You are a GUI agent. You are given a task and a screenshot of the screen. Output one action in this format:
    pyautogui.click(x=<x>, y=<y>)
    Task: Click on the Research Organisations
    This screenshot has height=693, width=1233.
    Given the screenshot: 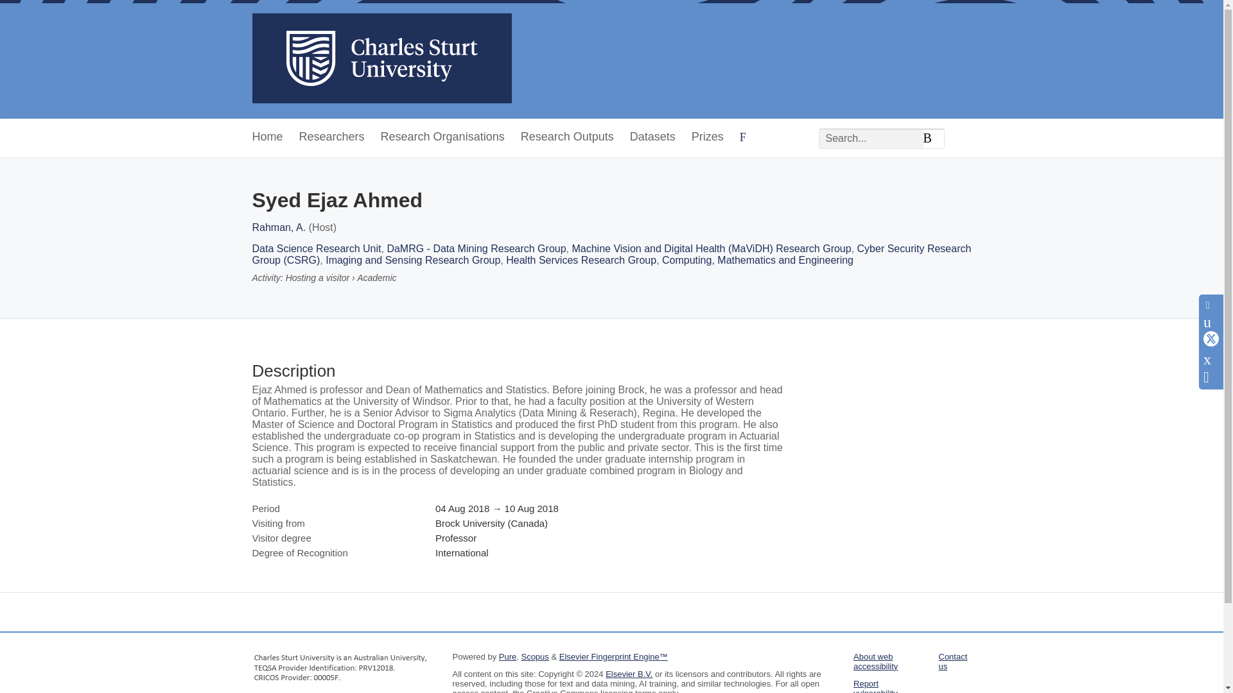 What is the action you would take?
    pyautogui.click(x=442, y=137)
    